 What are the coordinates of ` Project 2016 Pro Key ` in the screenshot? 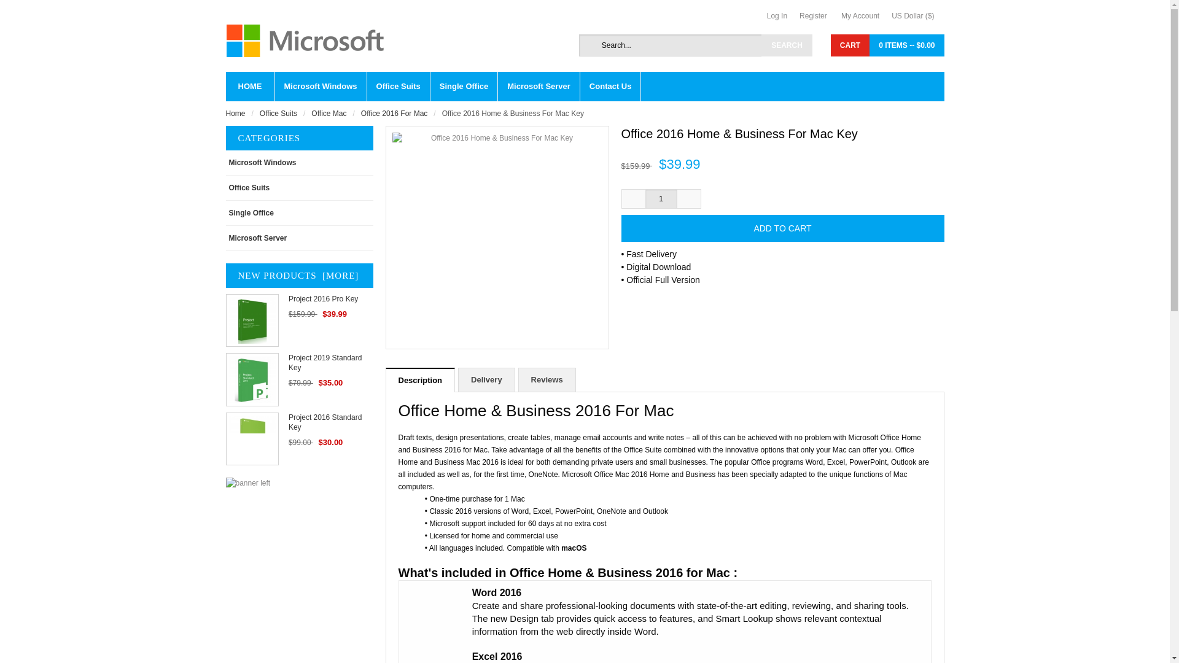 It's located at (252, 320).